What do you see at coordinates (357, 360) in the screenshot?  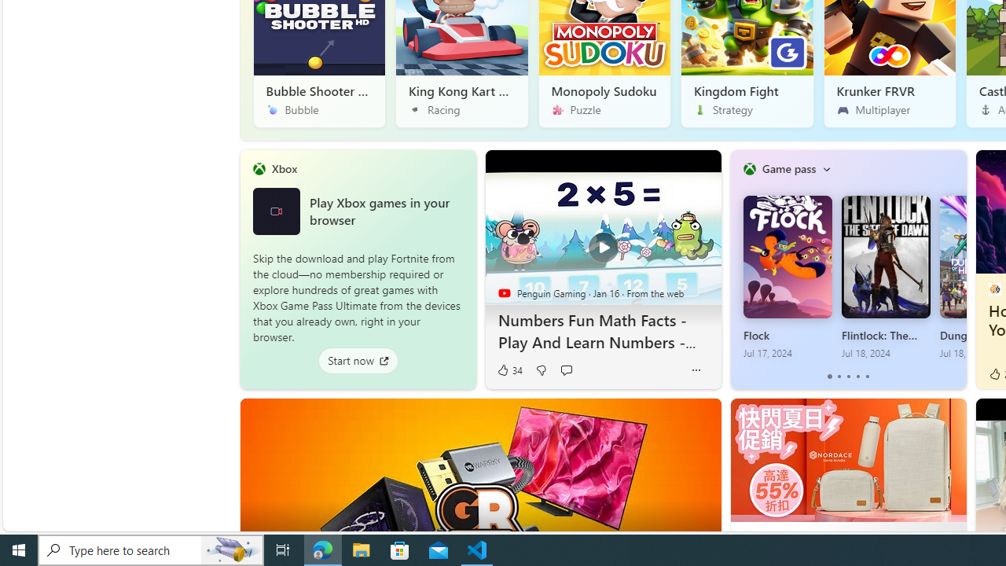 I see `Start now` at bounding box center [357, 360].